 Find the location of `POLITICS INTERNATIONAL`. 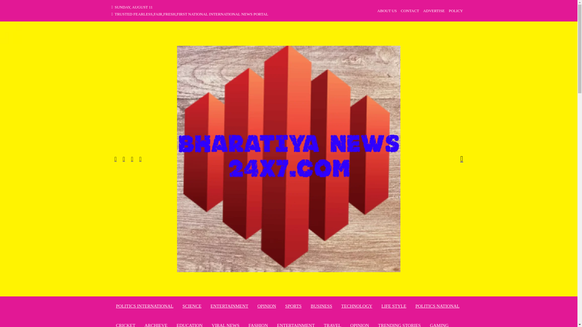

POLITICS INTERNATIONAL is located at coordinates (145, 306).